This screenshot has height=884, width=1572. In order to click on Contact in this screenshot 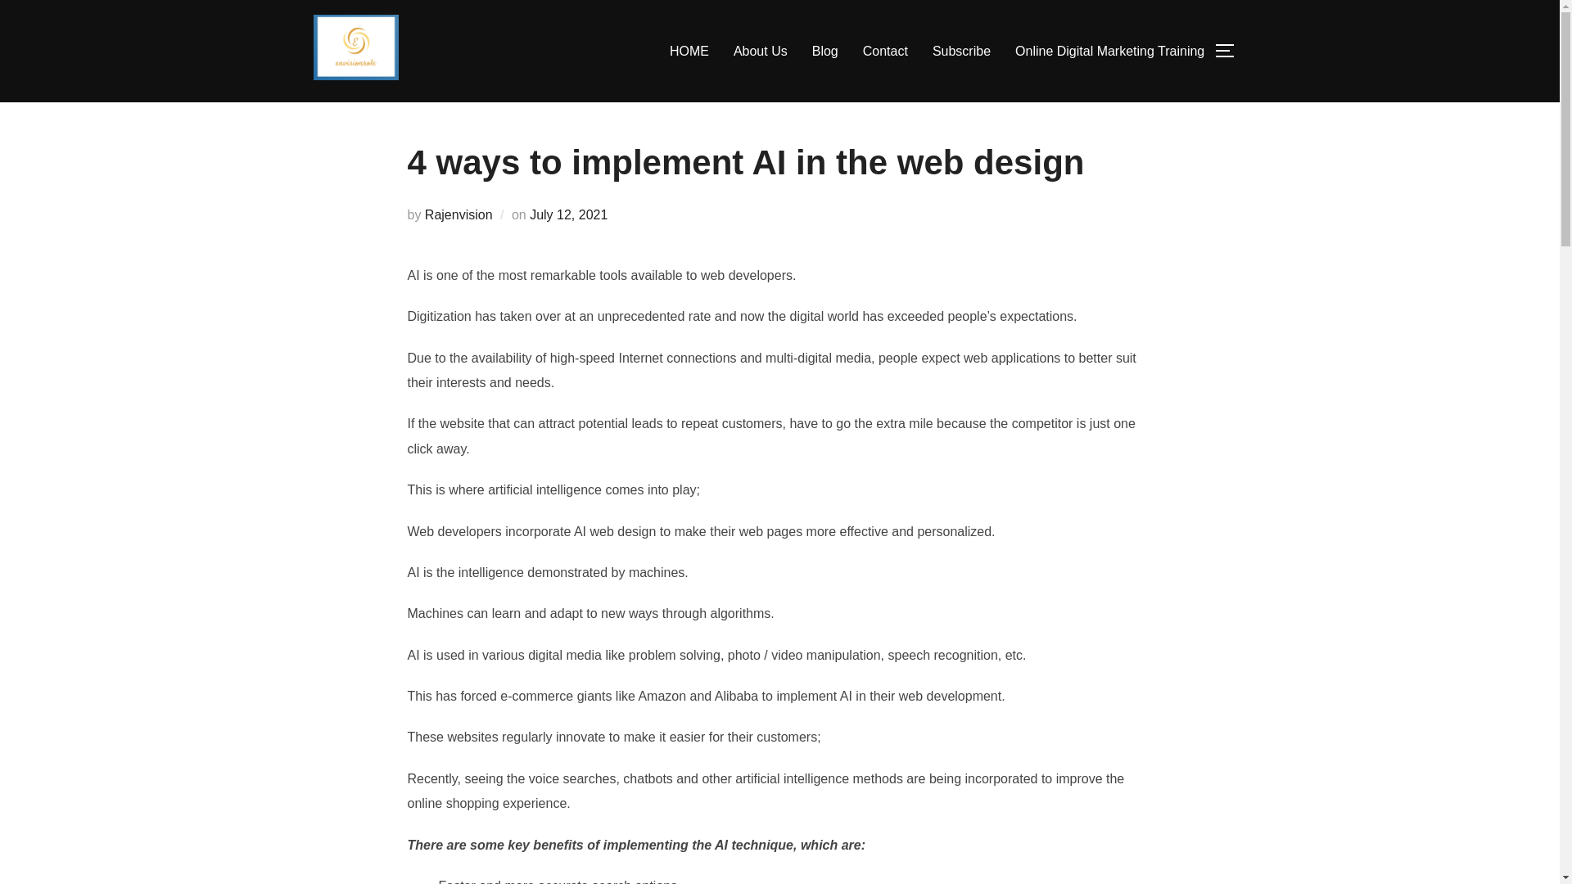, I will do `click(886, 52)`.